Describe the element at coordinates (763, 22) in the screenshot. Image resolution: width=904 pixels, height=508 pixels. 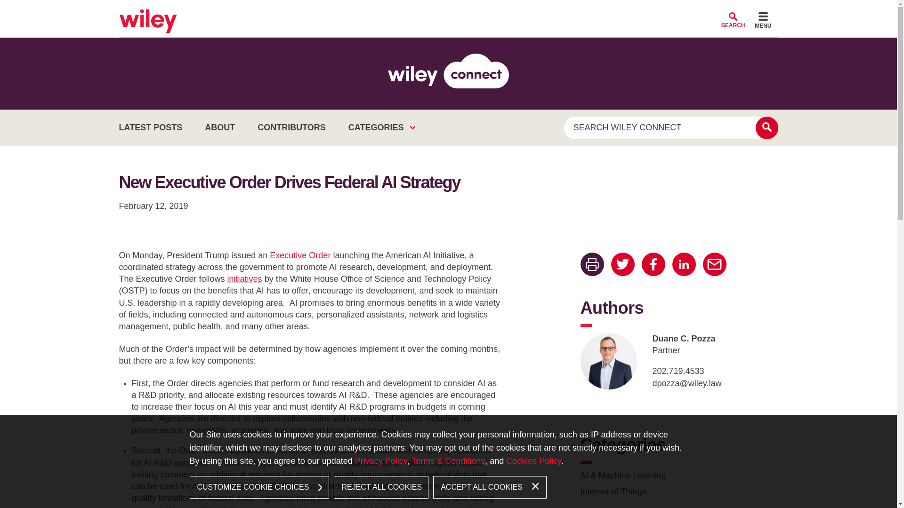
I see `MENU` at that location.